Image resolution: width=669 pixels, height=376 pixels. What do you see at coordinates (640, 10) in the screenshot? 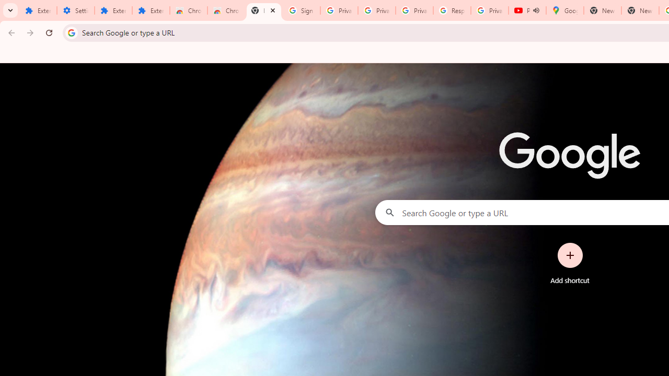
I see `New Tab` at bounding box center [640, 10].